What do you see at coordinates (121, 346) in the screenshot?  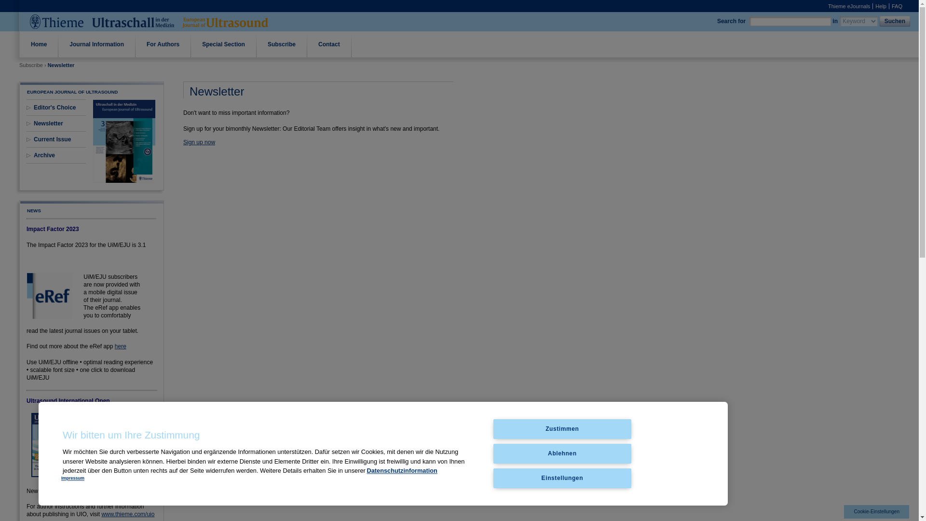 I see `here` at bounding box center [121, 346].